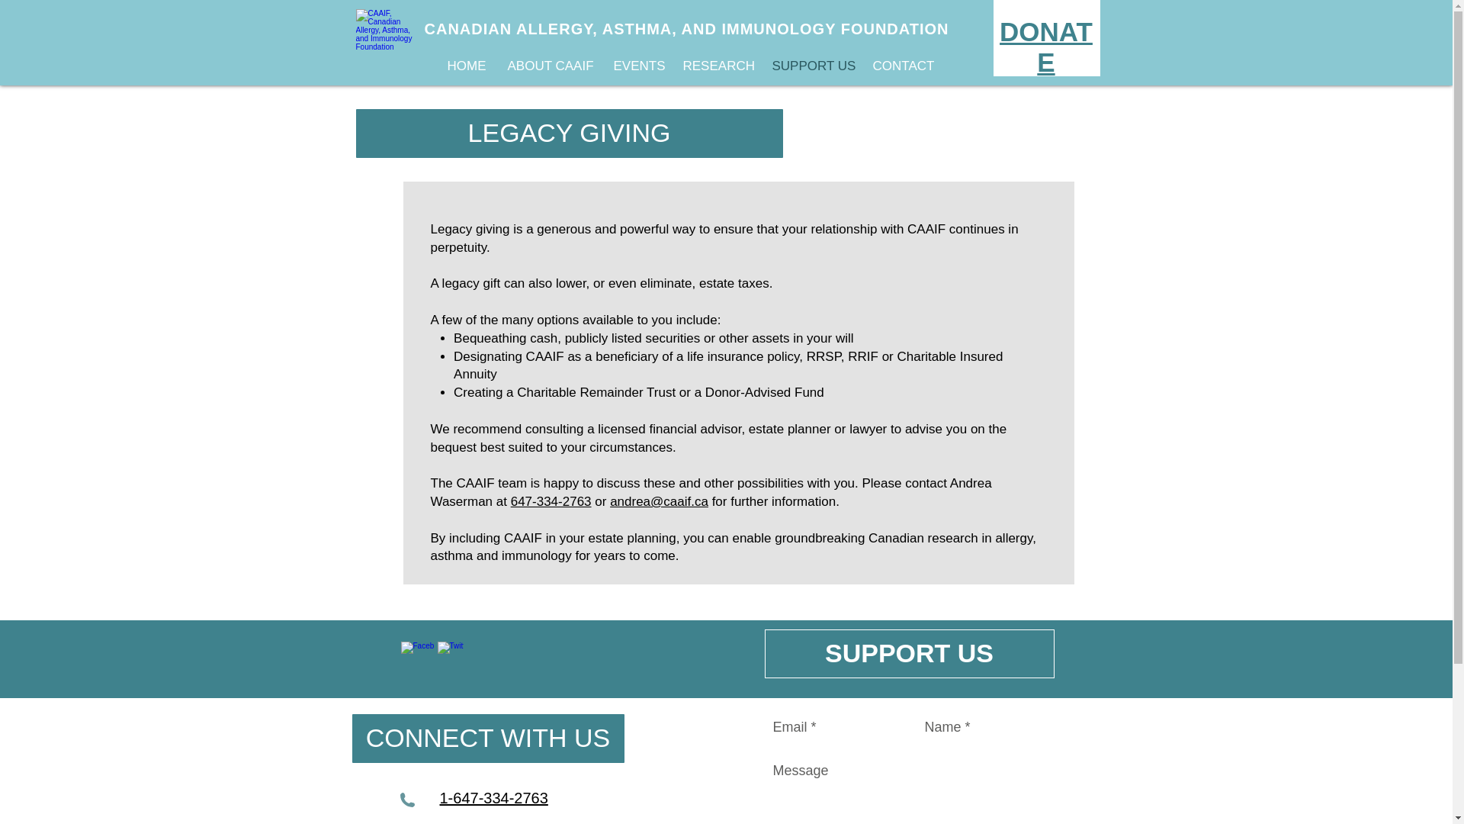 The width and height of the screenshot is (1464, 824). I want to click on DONATE, so click(1046, 47).